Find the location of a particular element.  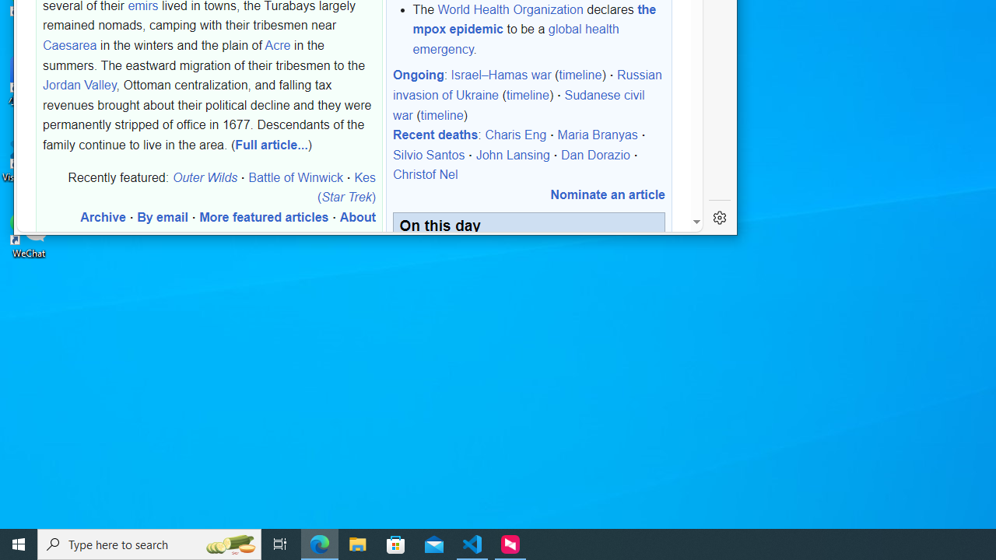

Type here to search is located at coordinates (149, 544).